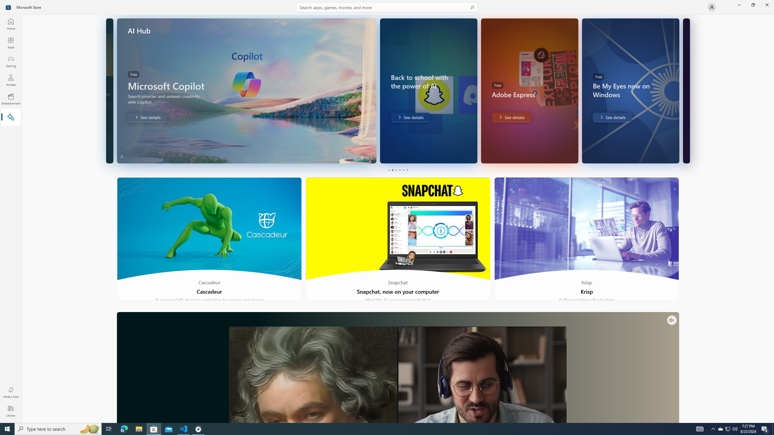 The height and width of the screenshot is (435, 774). What do you see at coordinates (398, 239) in the screenshot?
I see `Snapchat, now on your computer` at bounding box center [398, 239].